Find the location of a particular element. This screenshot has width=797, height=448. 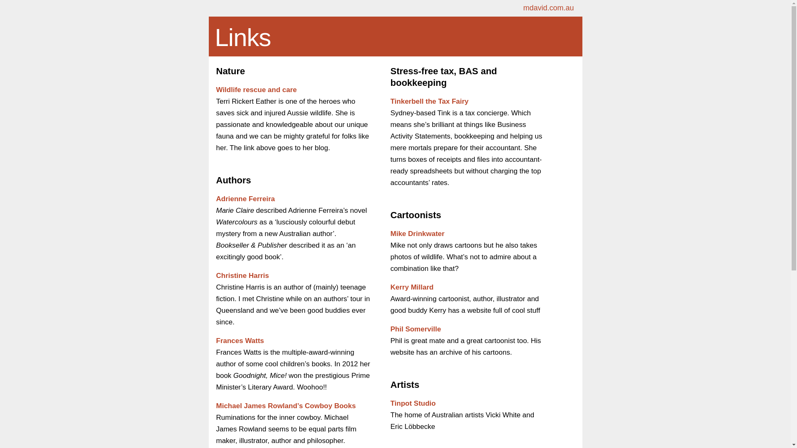

mdavid.com.au is located at coordinates (548, 8).